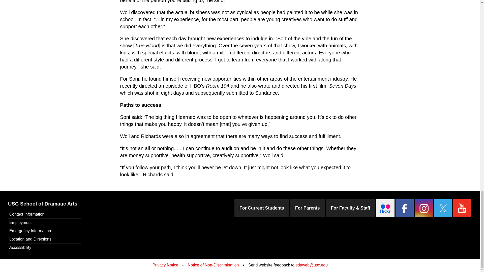 This screenshot has width=484, height=272. What do you see at coordinates (262, 208) in the screenshot?
I see `For Current Students` at bounding box center [262, 208].